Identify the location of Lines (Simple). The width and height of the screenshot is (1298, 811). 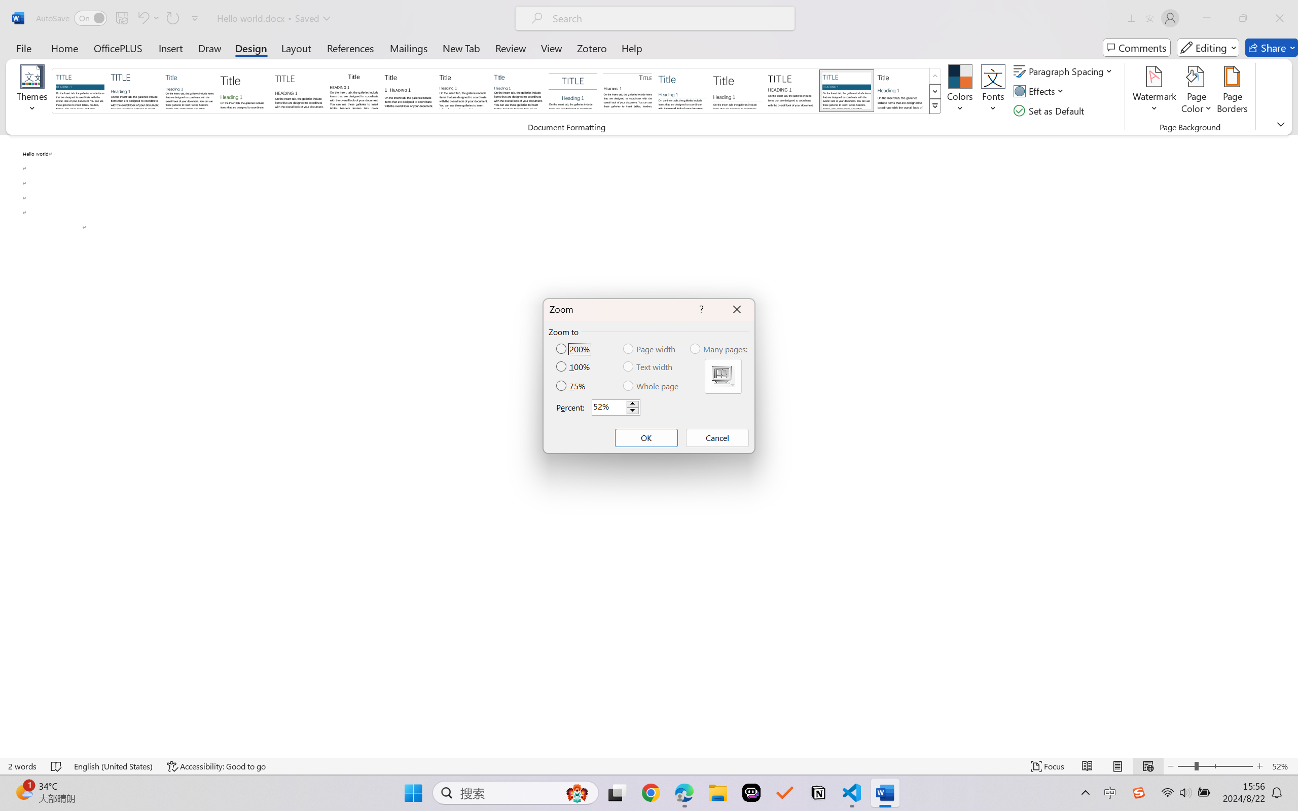
(682, 90).